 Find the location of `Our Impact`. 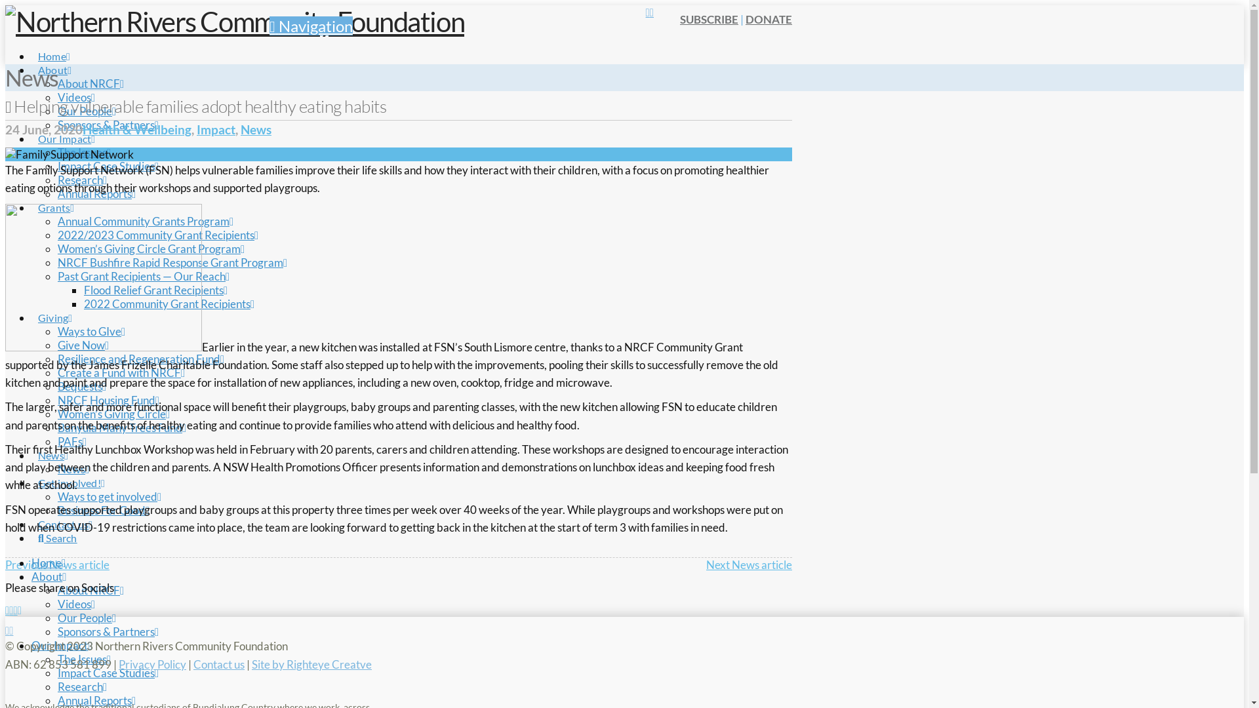

Our Impact is located at coordinates (67, 127).